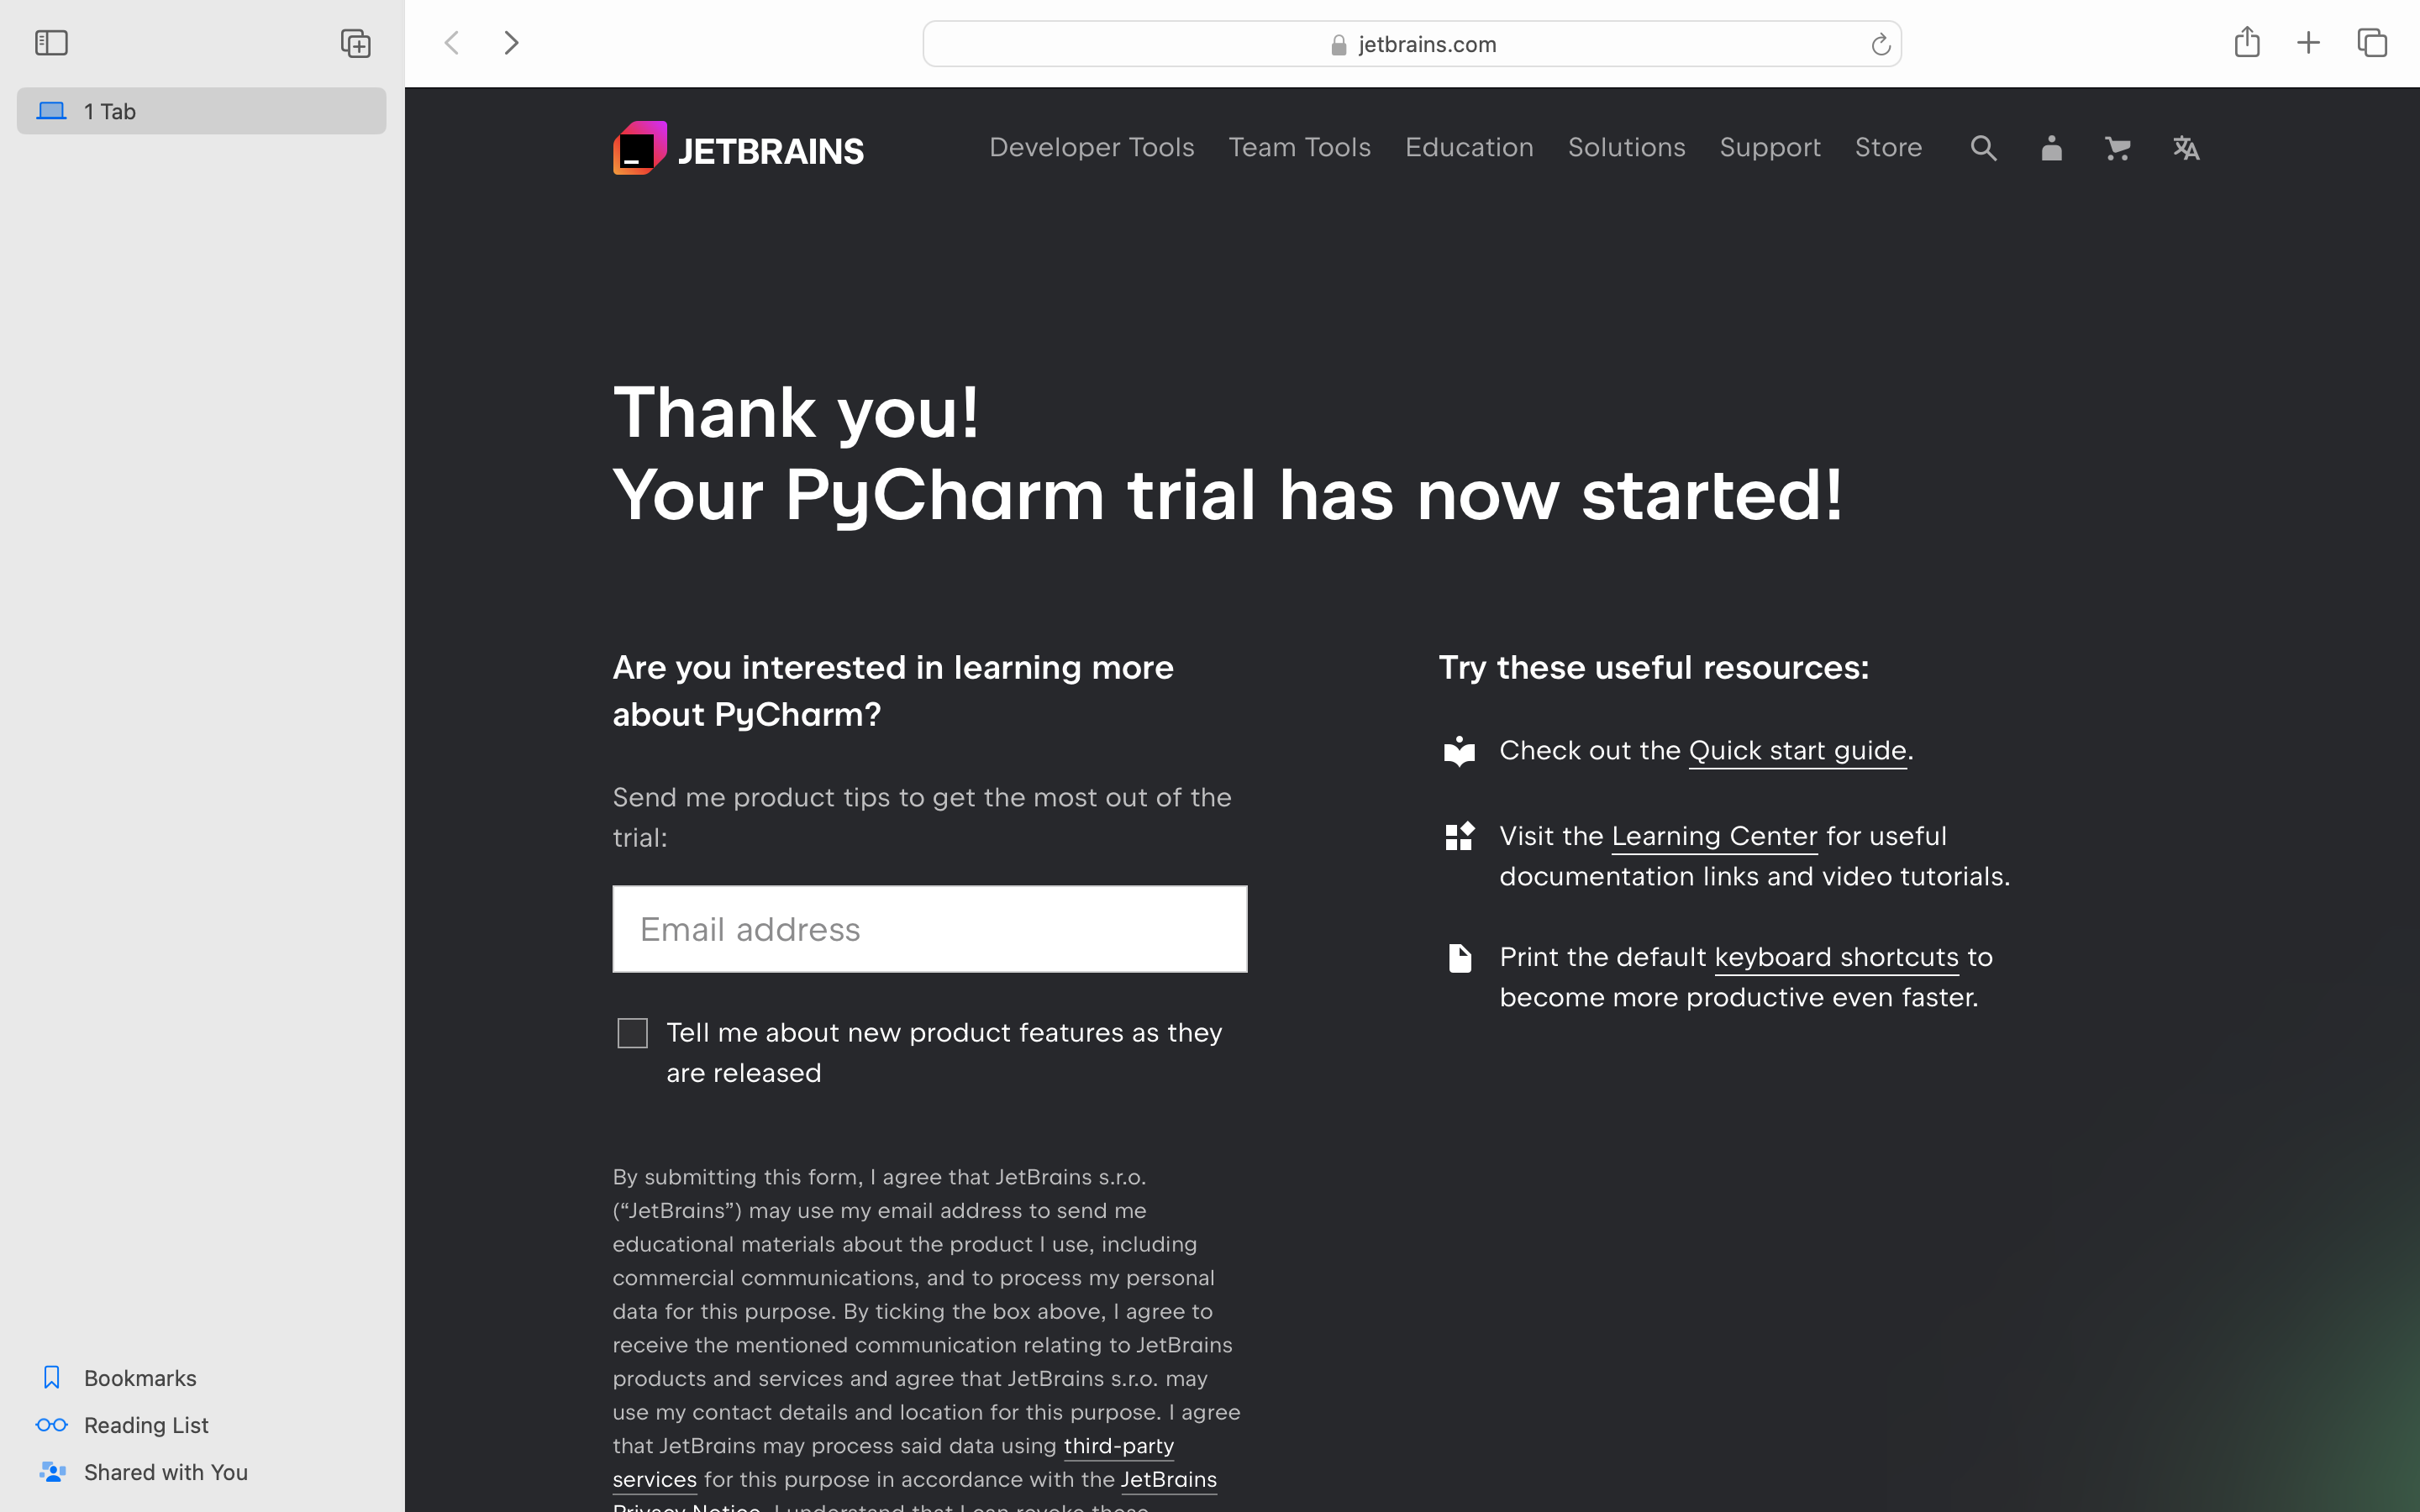 The height and width of the screenshot is (1512, 2420). What do you see at coordinates (1715, 836) in the screenshot?
I see `Learning Center` at bounding box center [1715, 836].